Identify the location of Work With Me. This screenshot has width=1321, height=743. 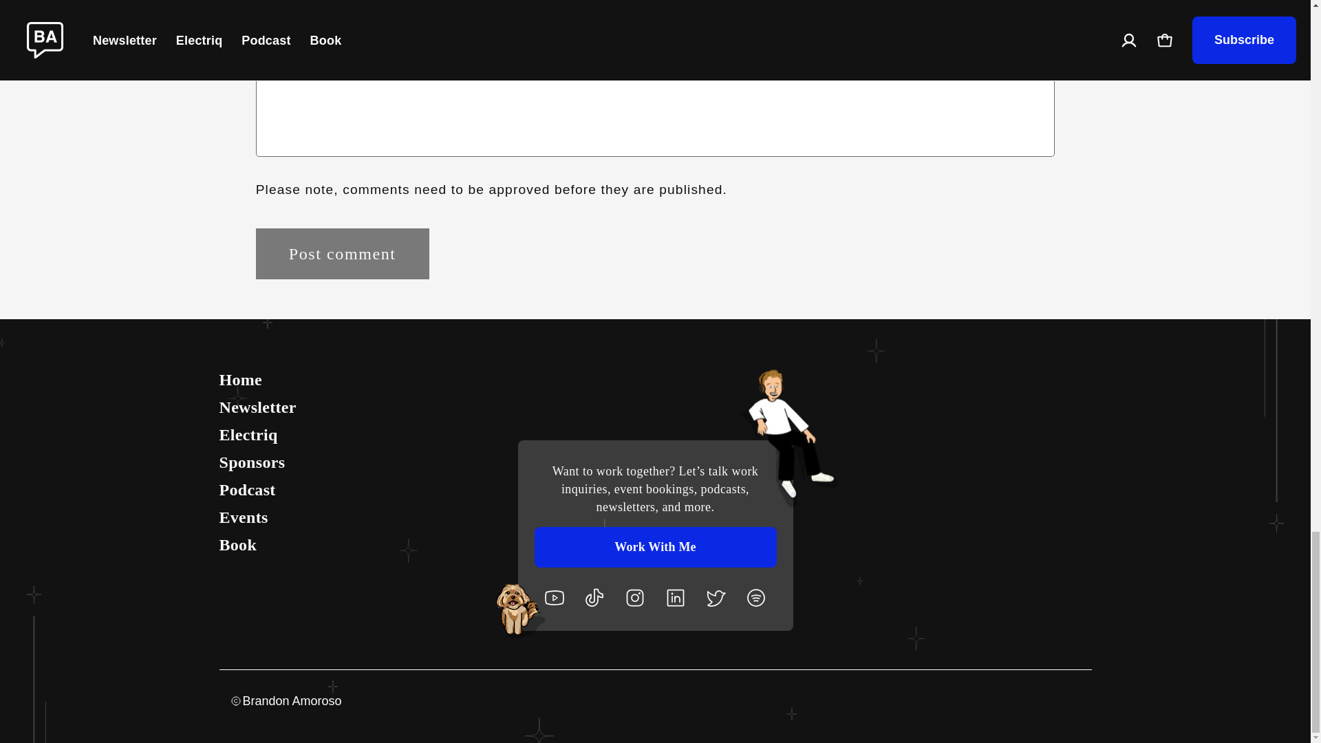
(655, 547).